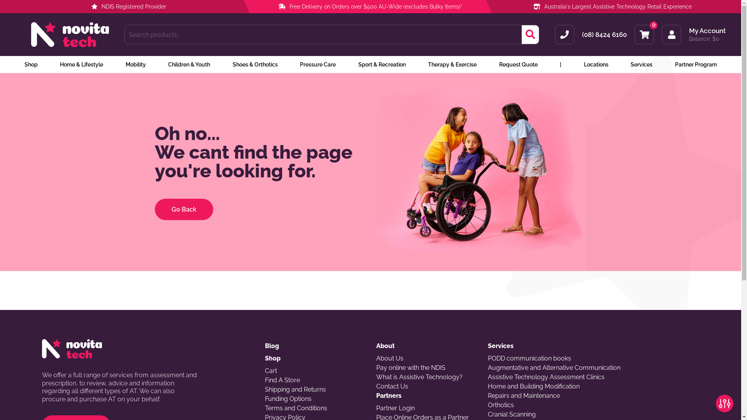  What do you see at coordinates (644, 35) in the screenshot?
I see `0` at bounding box center [644, 35].